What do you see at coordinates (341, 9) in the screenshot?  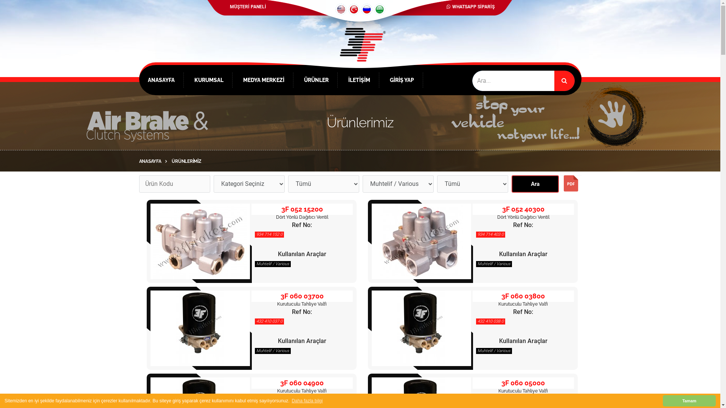 I see `EN` at bounding box center [341, 9].